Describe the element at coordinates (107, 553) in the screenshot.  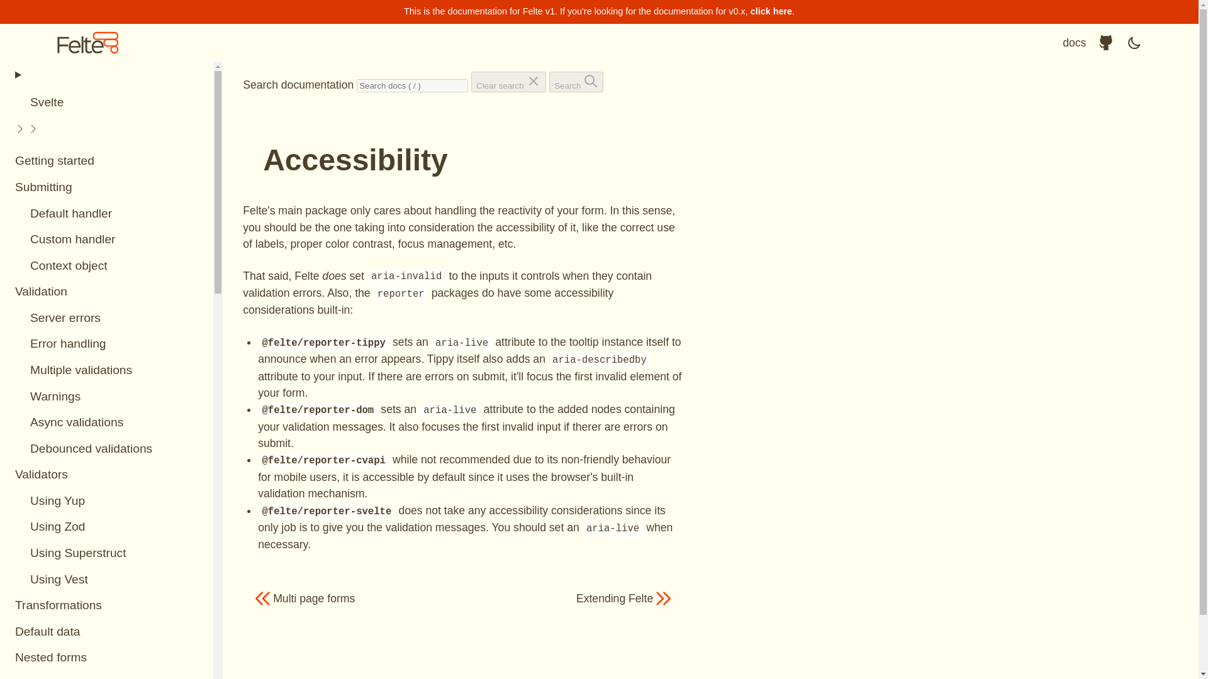
I see `Using Superstruct` at that location.